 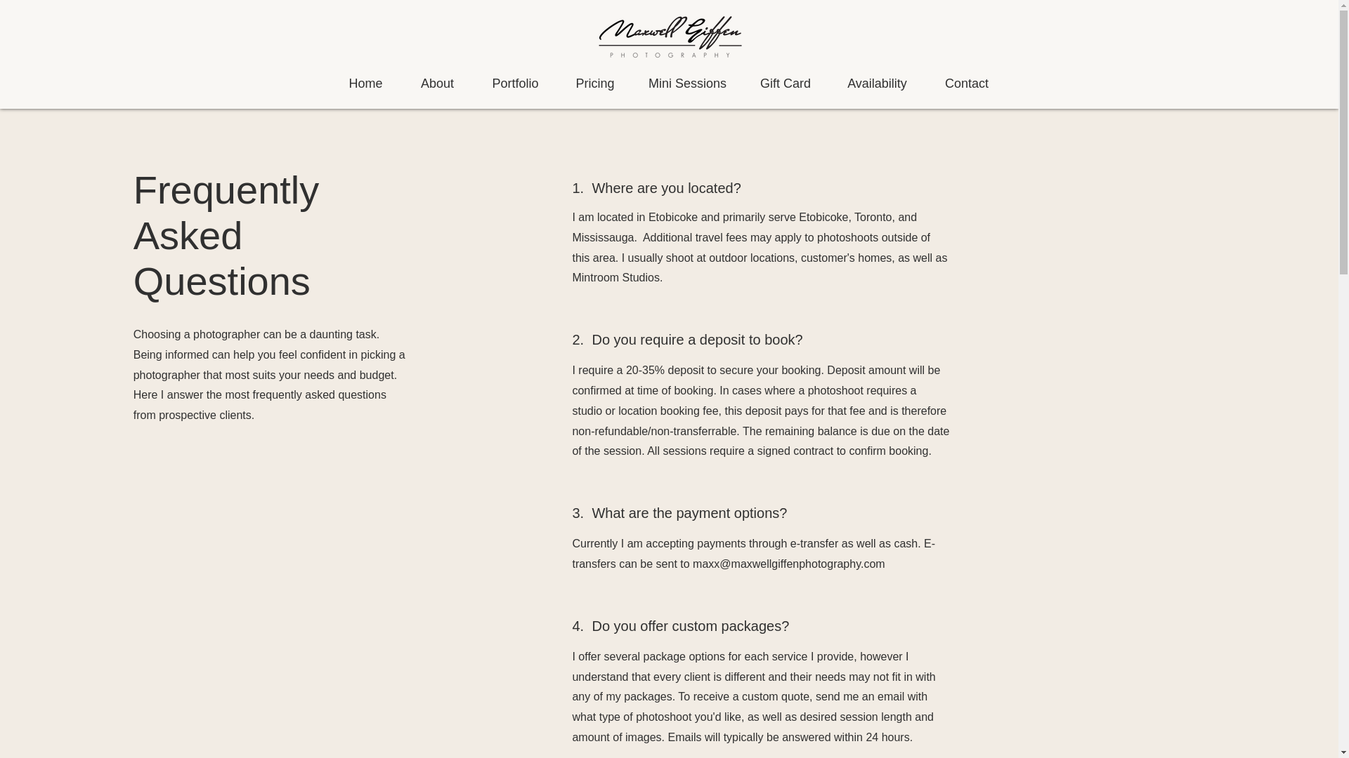 What do you see at coordinates (785, 83) in the screenshot?
I see `Gift Card` at bounding box center [785, 83].